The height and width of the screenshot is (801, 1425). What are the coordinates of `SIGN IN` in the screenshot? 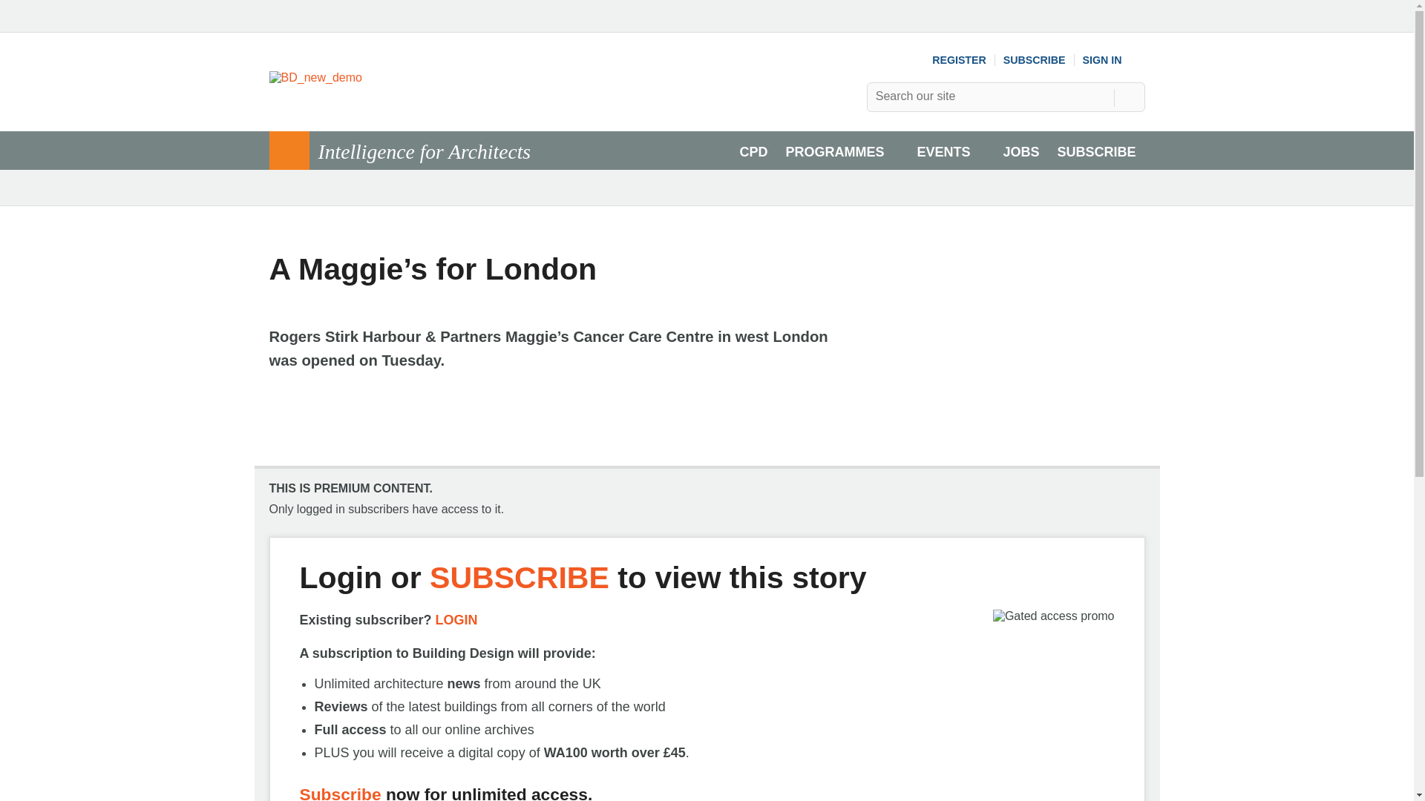 It's located at (1114, 59).